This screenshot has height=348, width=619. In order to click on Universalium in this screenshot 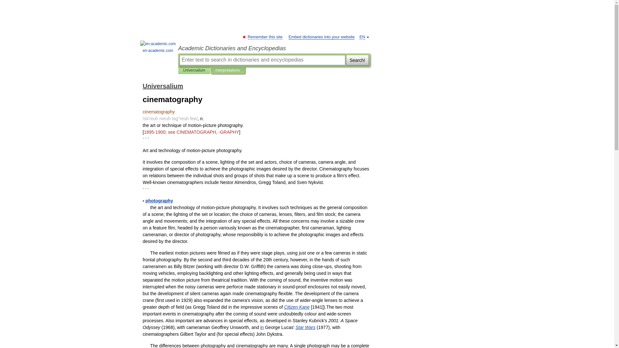, I will do `click(162, 86)`.